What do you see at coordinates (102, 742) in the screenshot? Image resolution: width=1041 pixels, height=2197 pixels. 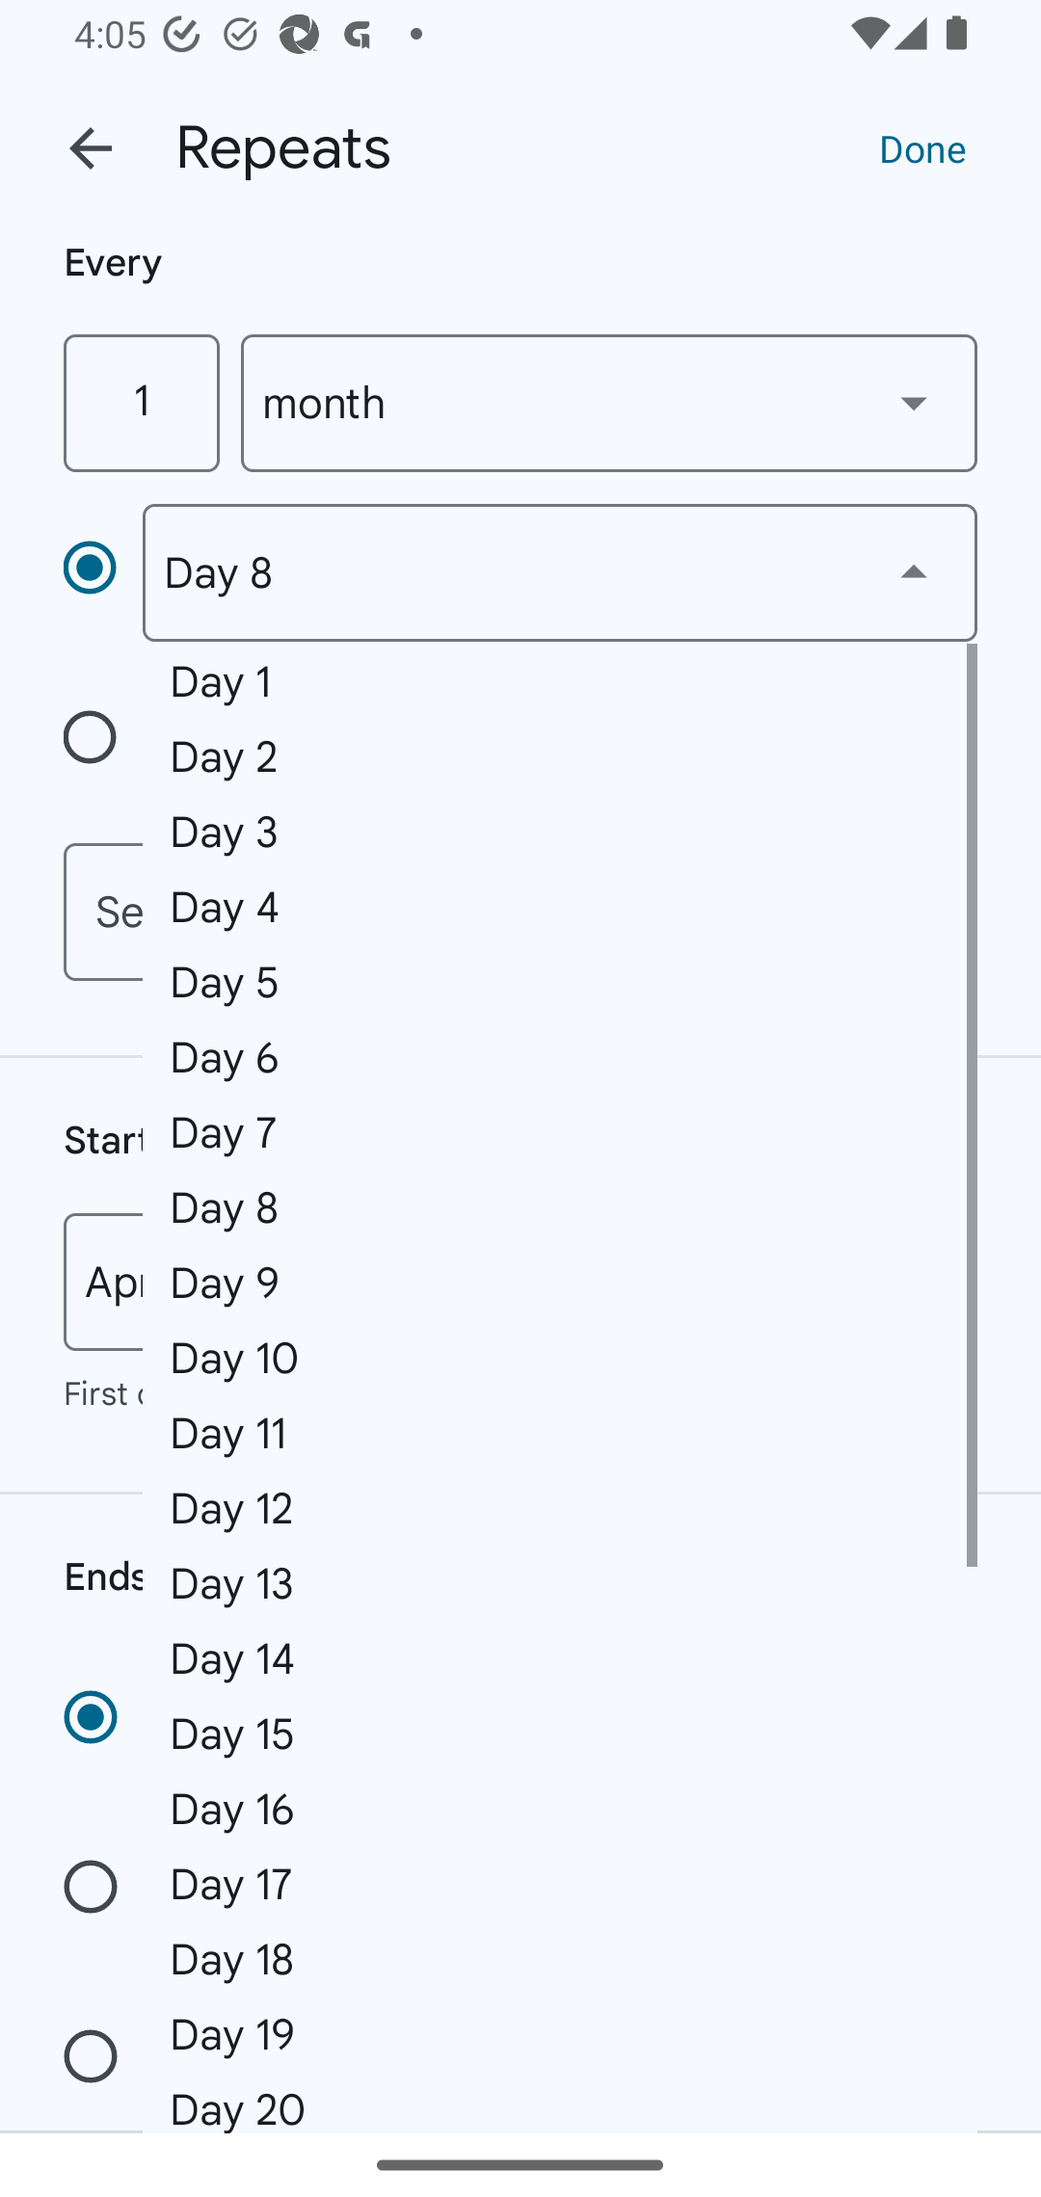 I see `Repeat monthly on a specific weekday` at bounding box center [102, 742].